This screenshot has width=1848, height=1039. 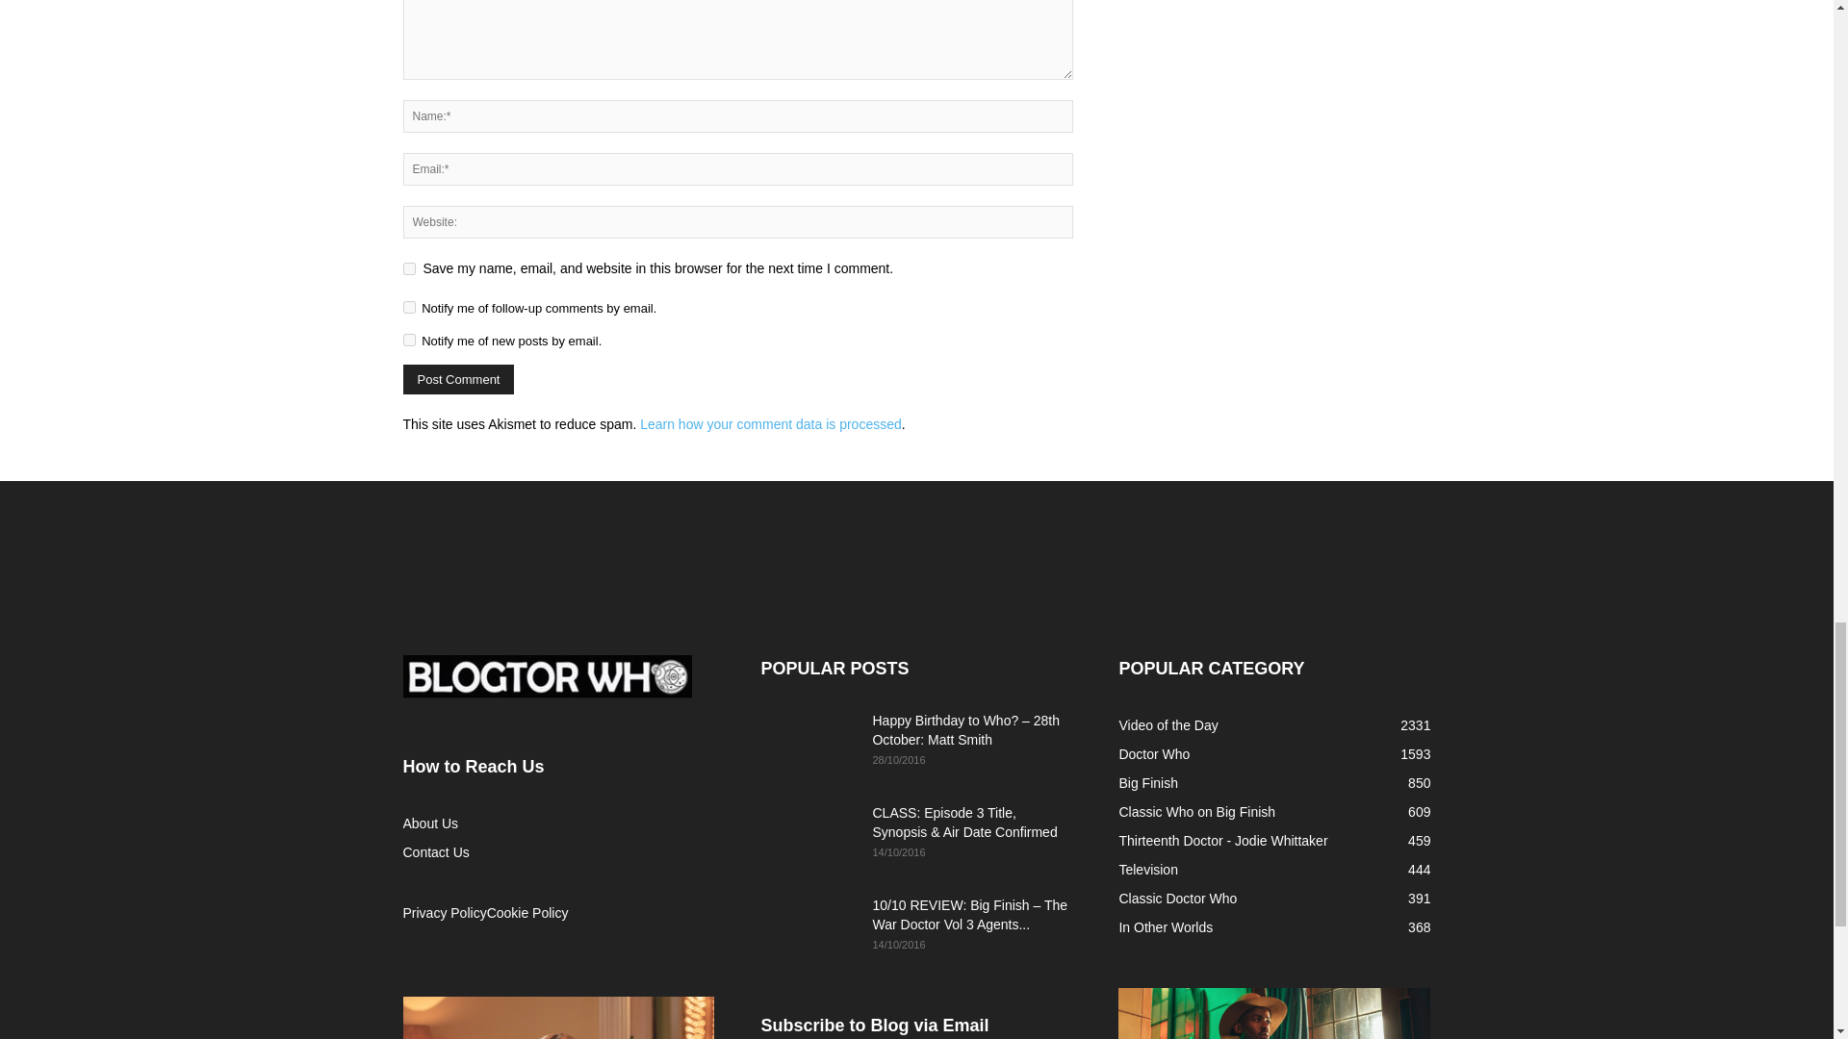 I want to click on subscribe, so click(x=408, y=339).